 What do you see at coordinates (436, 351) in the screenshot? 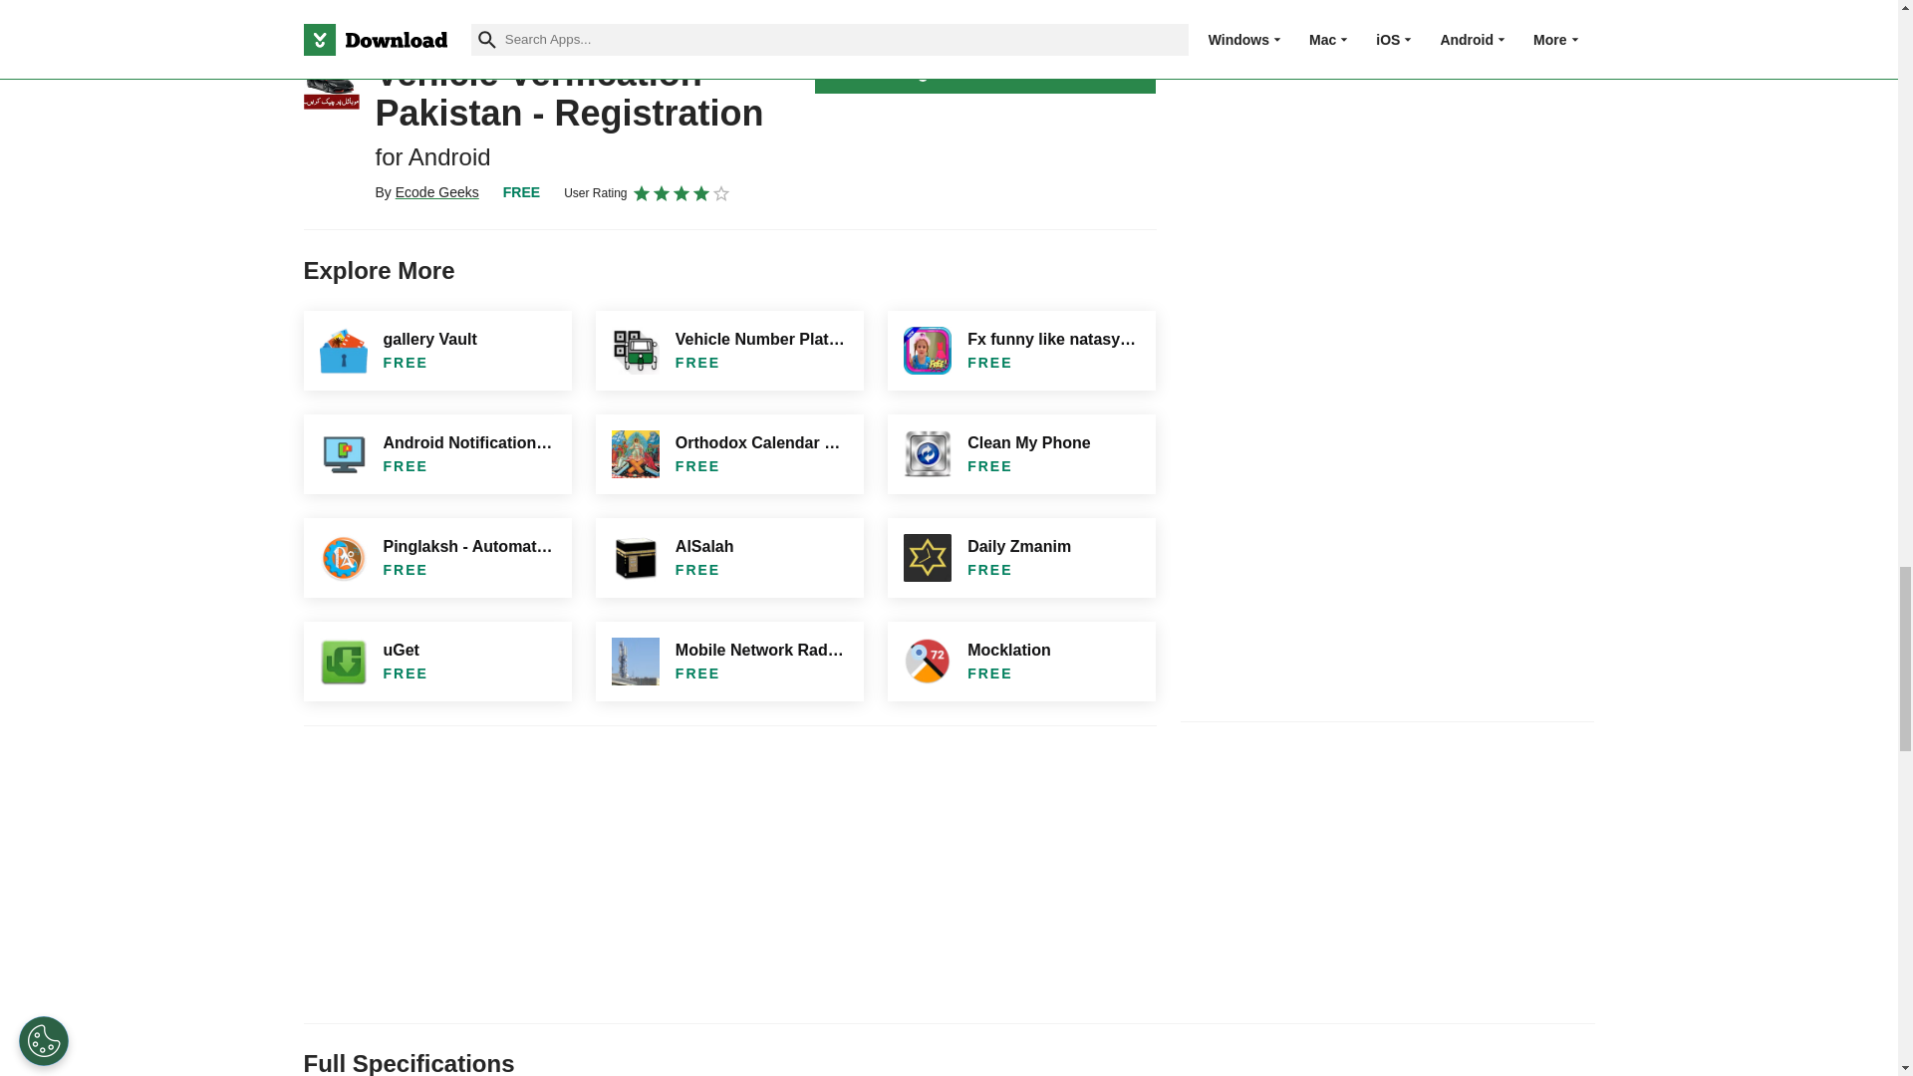
I see `gallery Vault` at bounding box center [436, 351].